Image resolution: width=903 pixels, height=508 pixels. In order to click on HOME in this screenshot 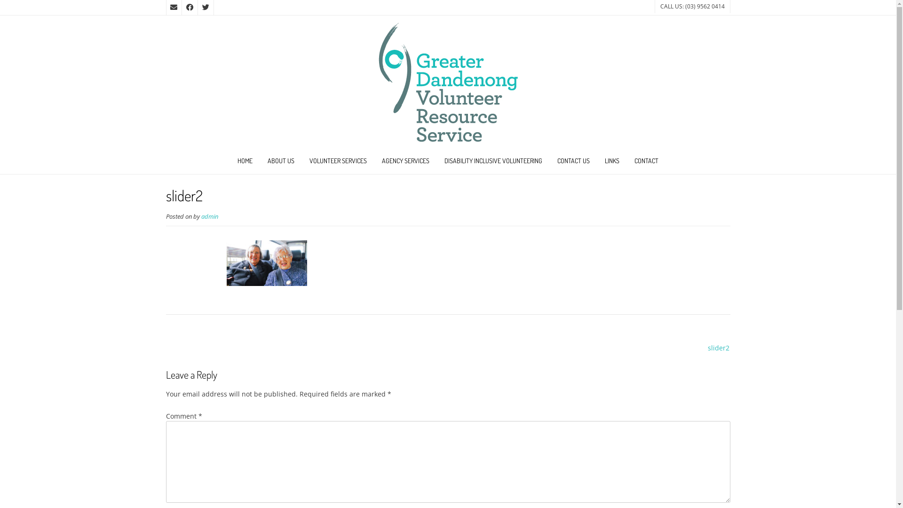, I will do `click(245, 162)`.